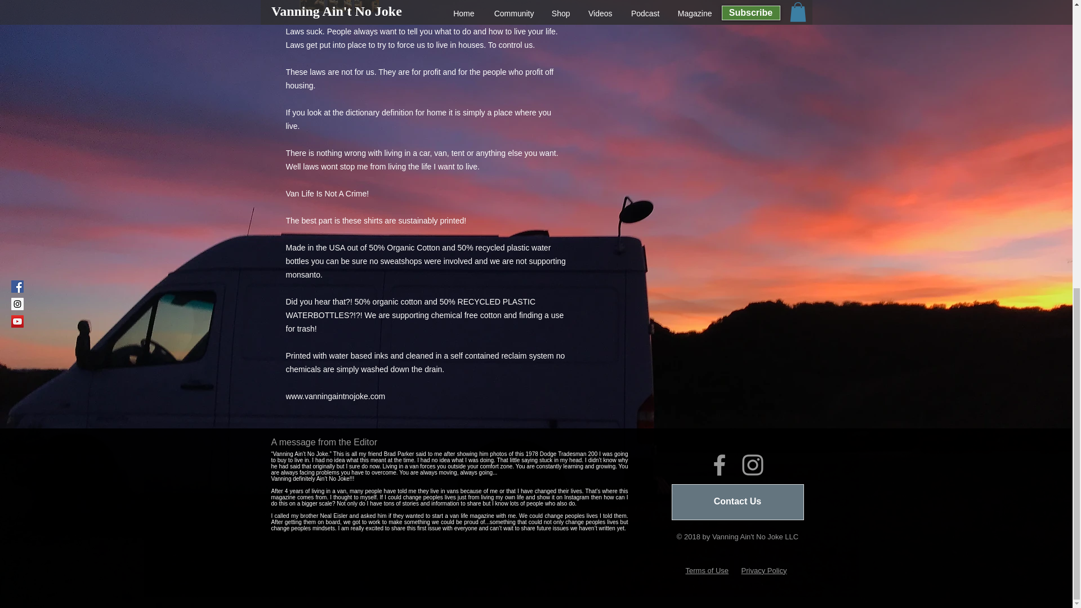 The image size is (1081, 608). Describe the element at coordinates (737, 502) in the screenshot. I see `Contact Us` at that location.